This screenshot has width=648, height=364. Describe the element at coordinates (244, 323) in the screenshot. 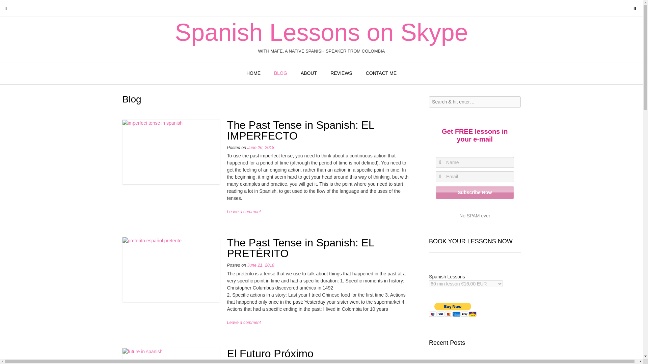

I see `Leave a comment` at that location.